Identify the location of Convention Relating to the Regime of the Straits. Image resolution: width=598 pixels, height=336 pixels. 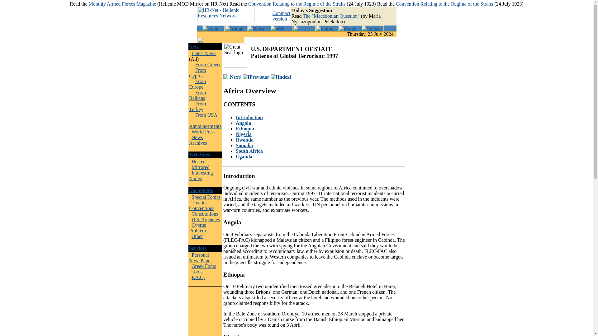
(444, 4).